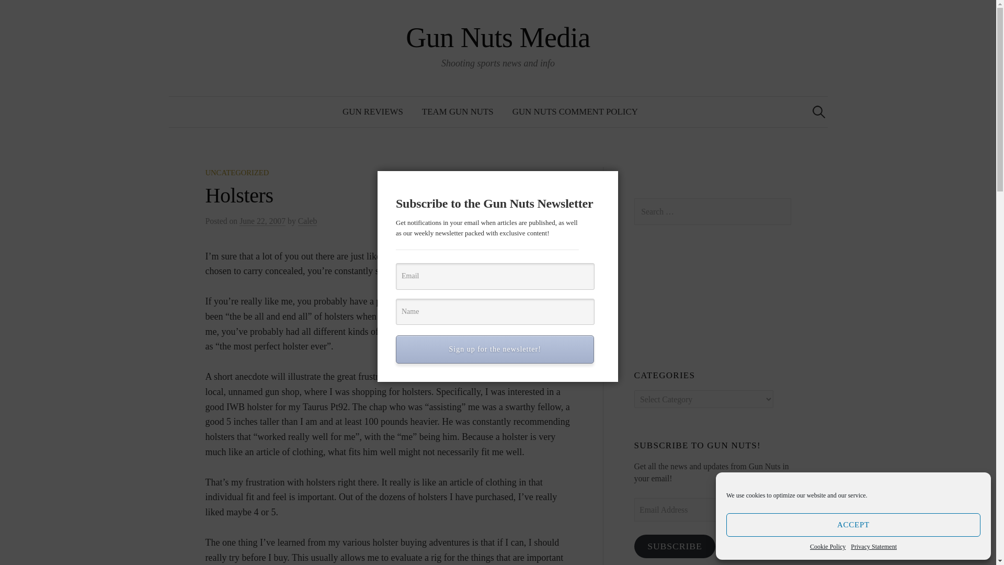 The image size is (1004, 565). I want to click on Gun Nuts Media, so click(498, 38).